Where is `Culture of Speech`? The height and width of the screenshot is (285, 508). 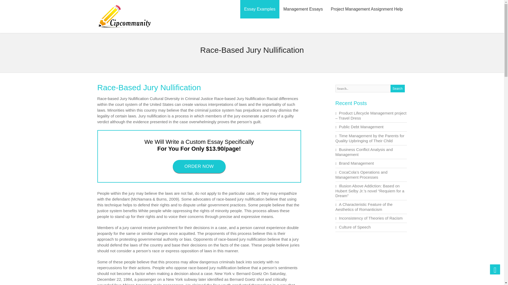 Culture of Speech is located at coordinates (355, 227).